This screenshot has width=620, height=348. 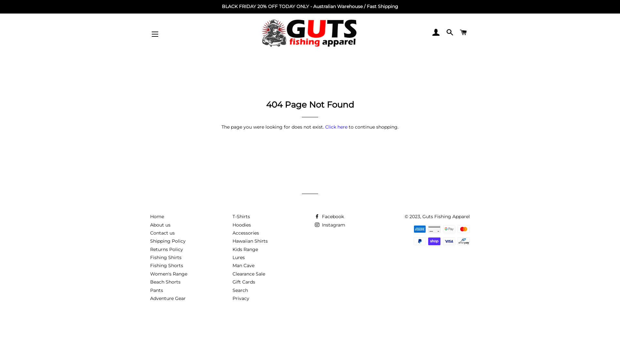 What do you see at coordinates (167, 266) in the screenshot?
I see `Fishing Shorts` at bounding box center [167, 266].